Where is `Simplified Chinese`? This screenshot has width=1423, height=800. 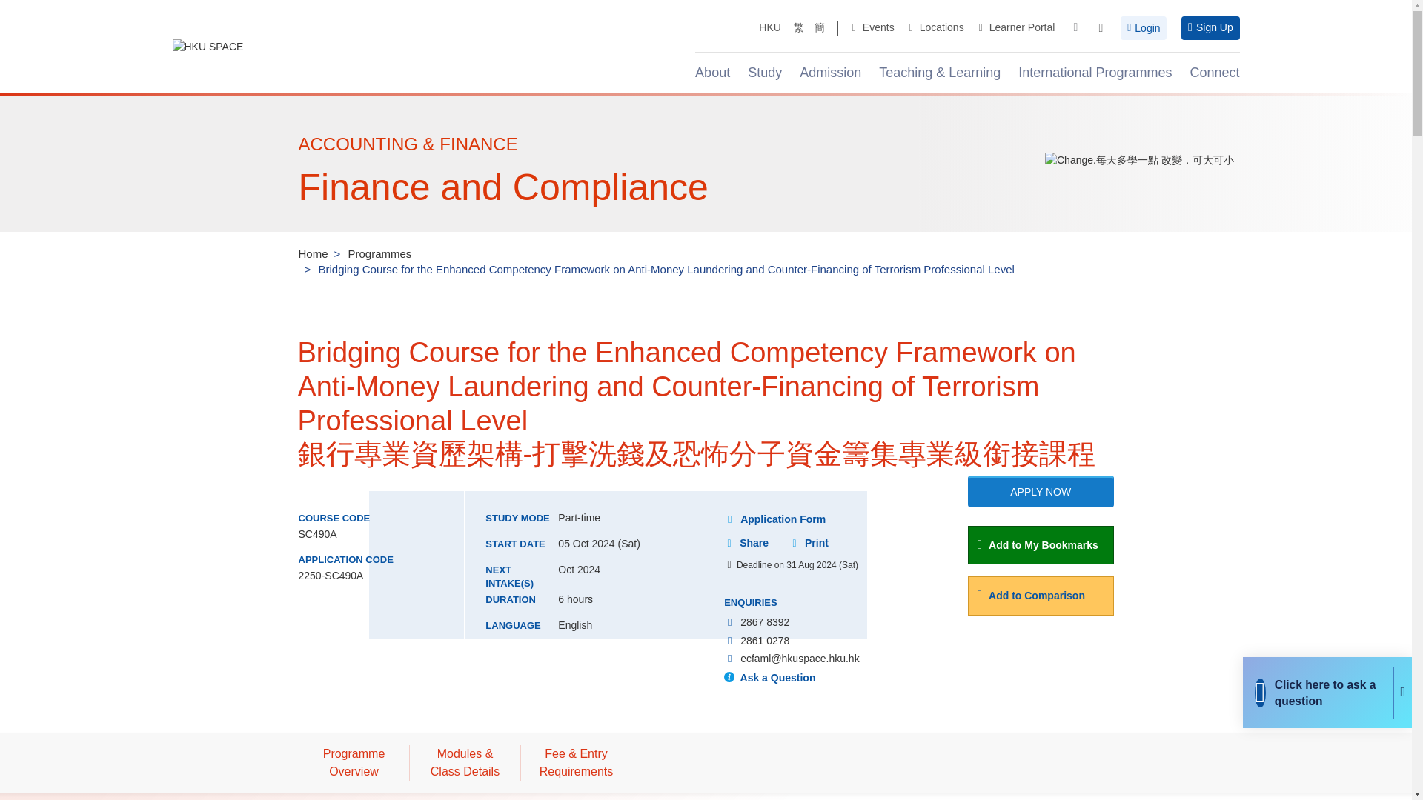
Simplified Chinese is located at coordinates (820, 28).